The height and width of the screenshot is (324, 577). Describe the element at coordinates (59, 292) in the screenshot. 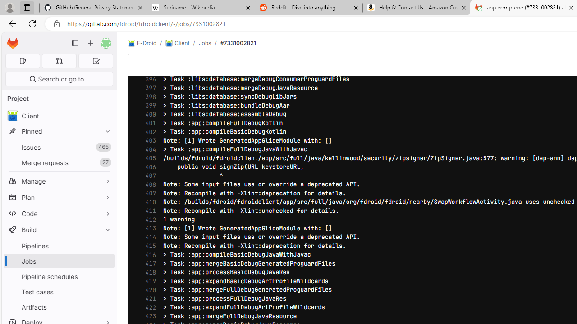

I see `Test cases` at that location.